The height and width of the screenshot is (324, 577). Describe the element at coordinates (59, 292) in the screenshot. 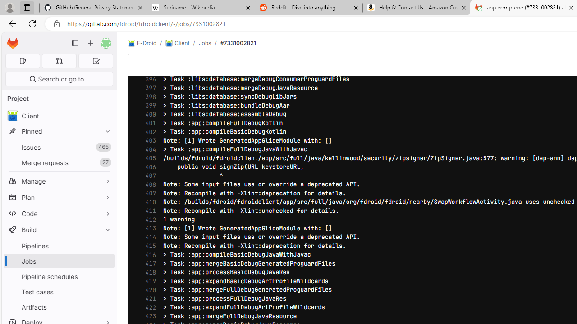

I see `Test cases` at that location.